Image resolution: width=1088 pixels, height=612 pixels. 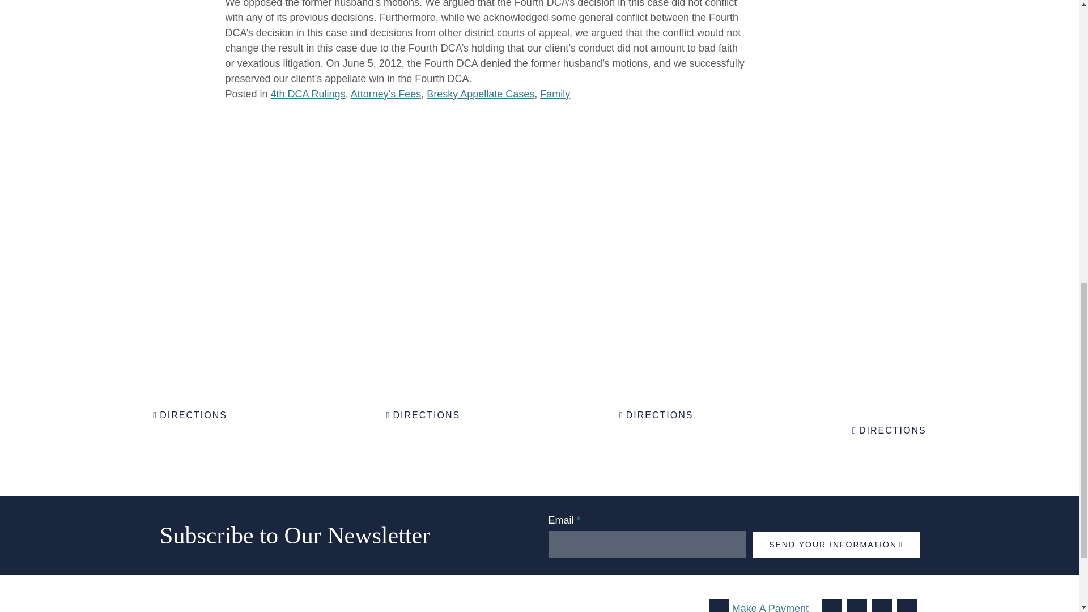 What do you see at coordinates (480, 94) in the screenshot?
I see `Bresky Appellate Cases` at bounding box center [480, 94].